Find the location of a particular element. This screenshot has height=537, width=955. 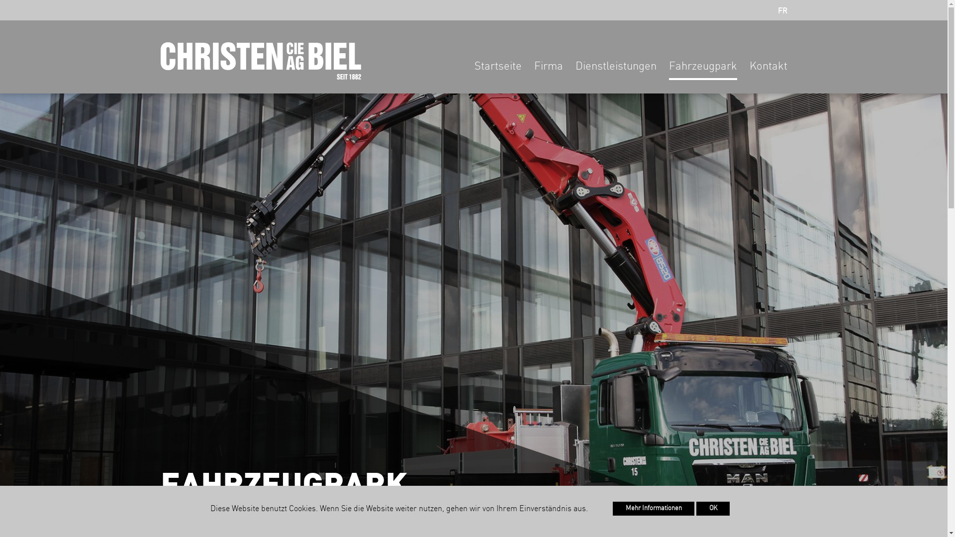

FR is located at coordinates (783, 11).